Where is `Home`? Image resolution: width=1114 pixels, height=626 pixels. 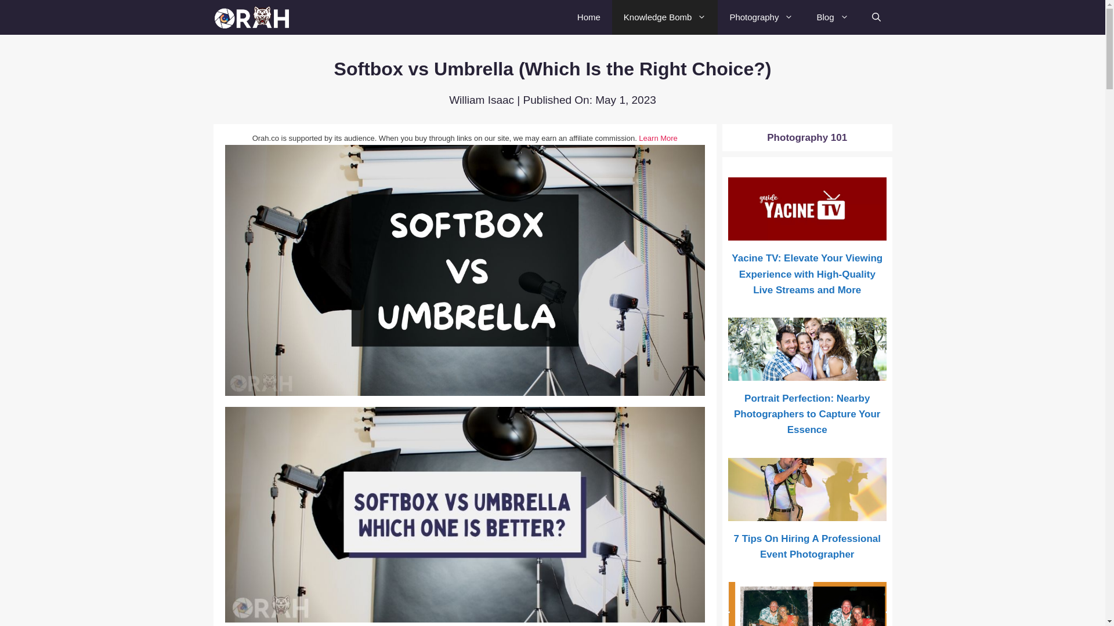
Home is located at coordinates (588, 17).